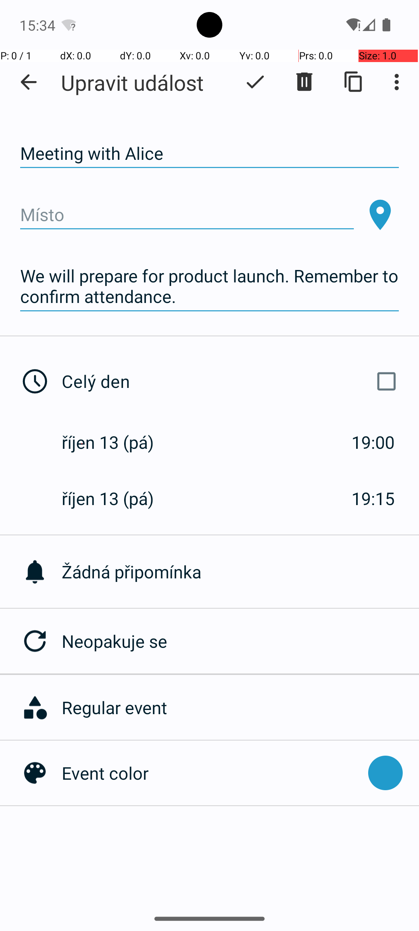 This screenshot has height=931, width=419. I want to click on Místo, so click(187, 215).